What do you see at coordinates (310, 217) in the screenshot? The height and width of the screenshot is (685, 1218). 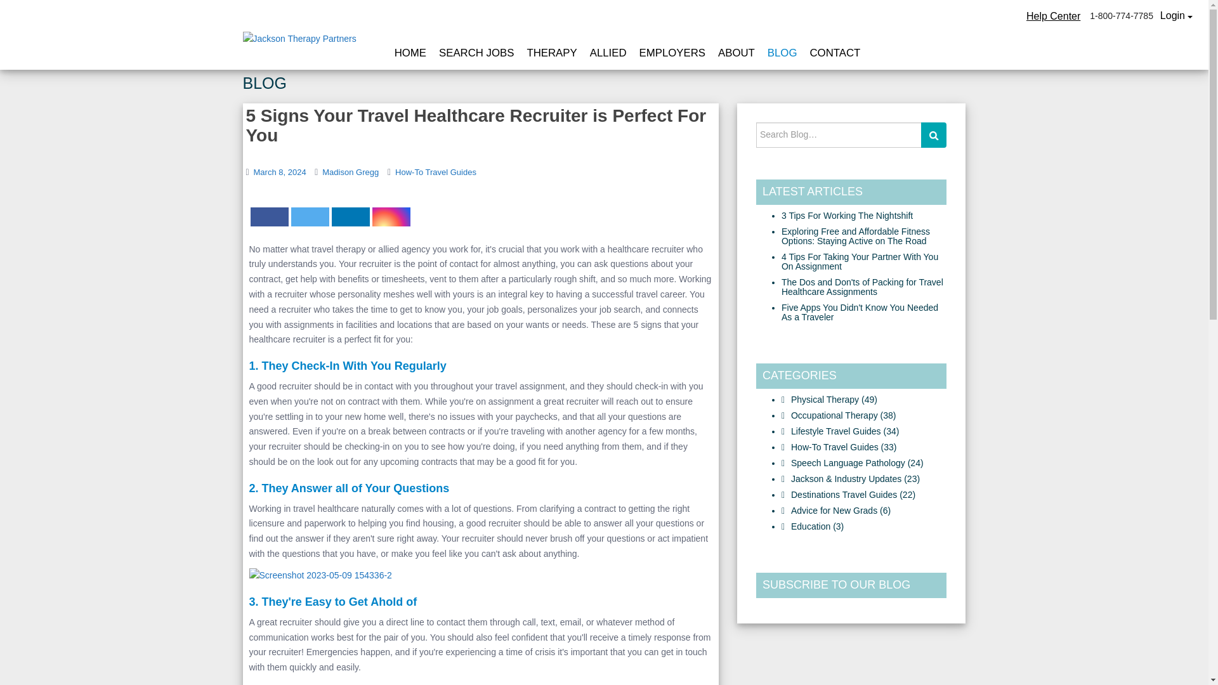 I see `Twitter` at bounding box center [310, 217].